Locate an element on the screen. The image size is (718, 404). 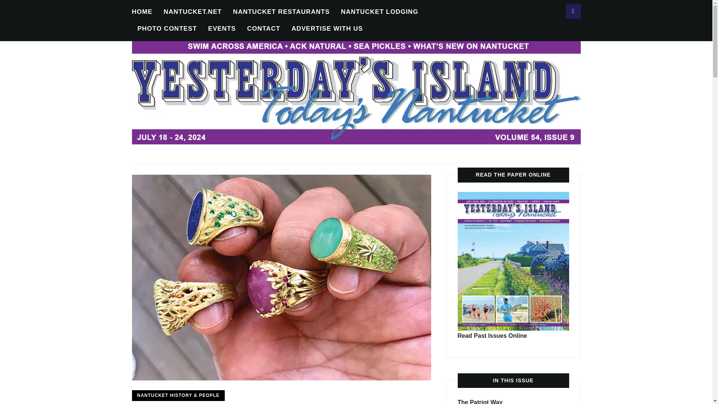
NANTUCKET LODGING is located at coordinates (380, 12).